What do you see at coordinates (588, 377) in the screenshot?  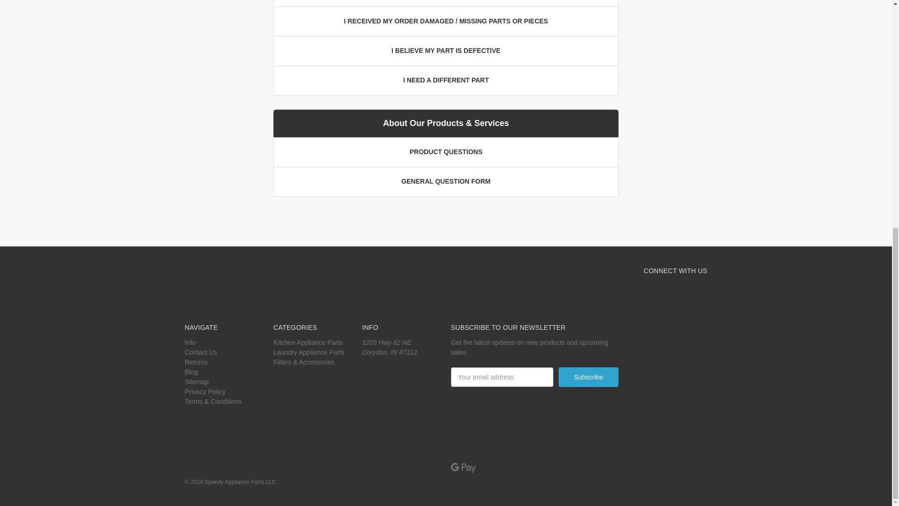 I see `Subscribe` at bounding box center [588, 377].